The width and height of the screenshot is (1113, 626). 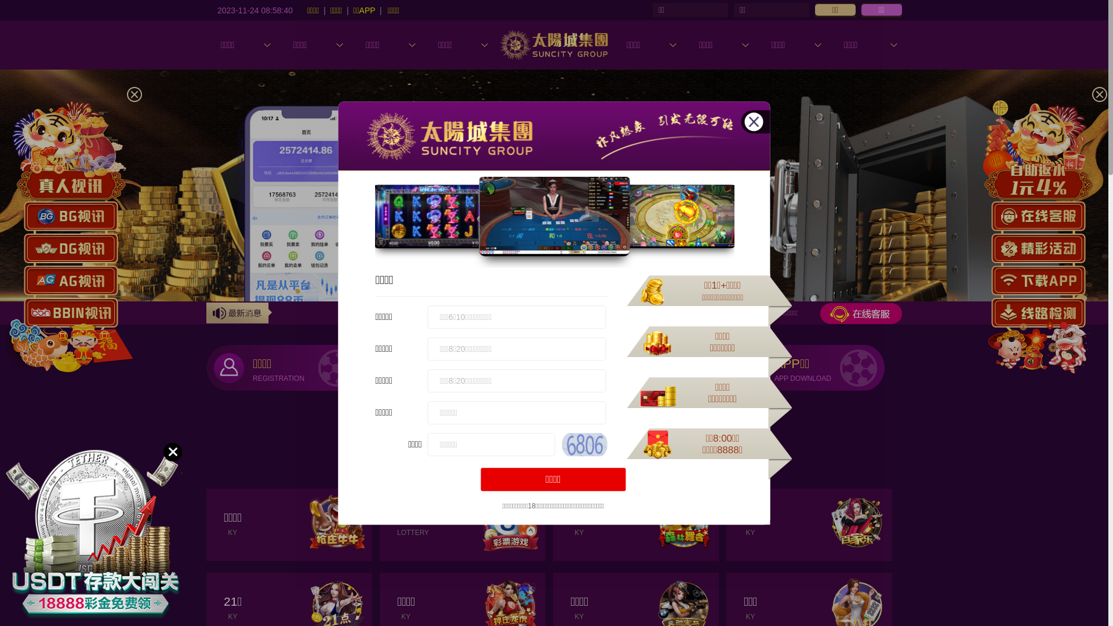 What do you see at coordinates (255, 10) in the screenshot?
I see `2023-11-24 08:58:38` at bounding box center [255, 10].